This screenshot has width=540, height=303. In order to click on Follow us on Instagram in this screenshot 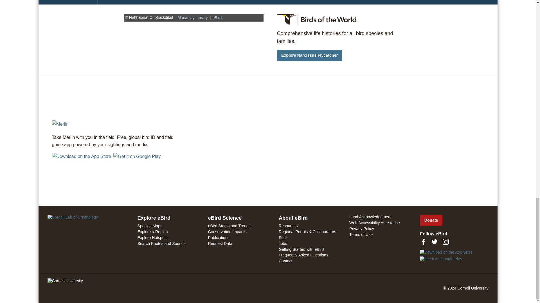, I will do `click(445, 242)`.